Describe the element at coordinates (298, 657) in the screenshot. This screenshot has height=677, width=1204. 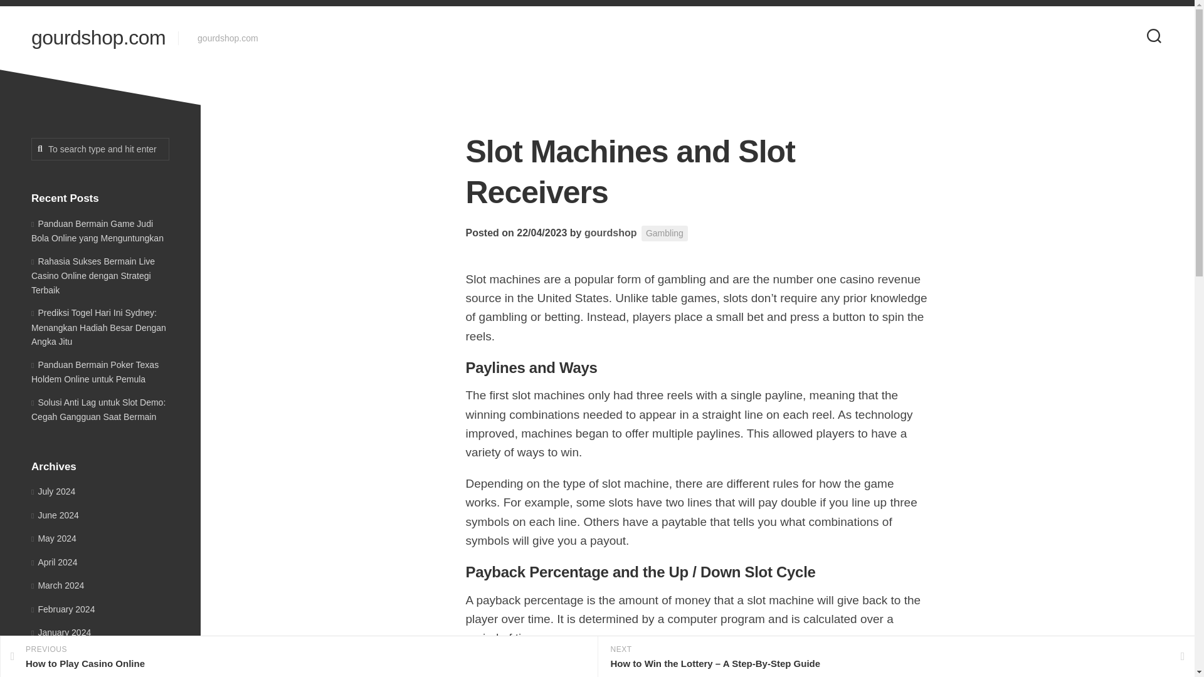
I see `November 2023` at that location.